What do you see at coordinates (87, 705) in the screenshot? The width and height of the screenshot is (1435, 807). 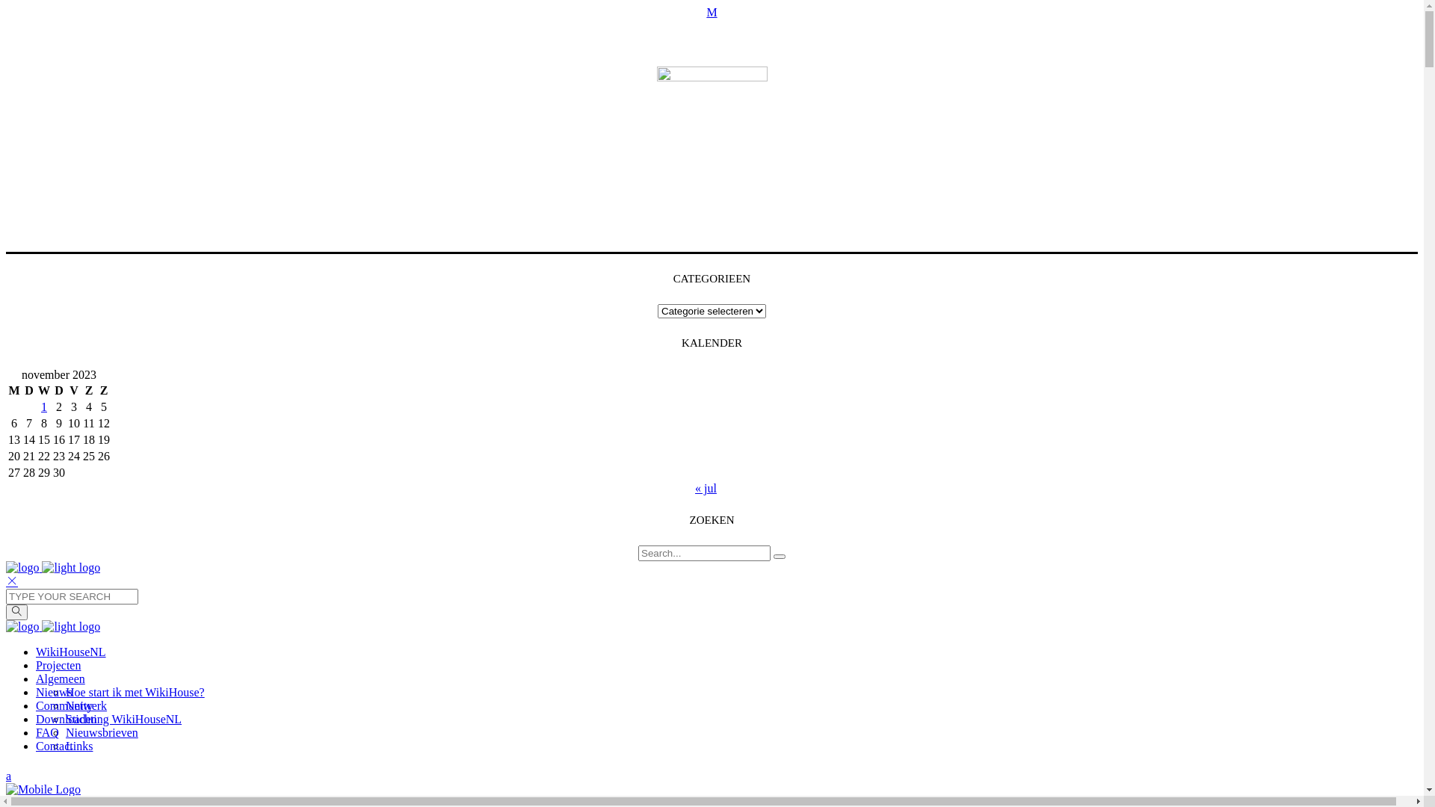 I see `Netwerk` at bounding box center [87, 705].